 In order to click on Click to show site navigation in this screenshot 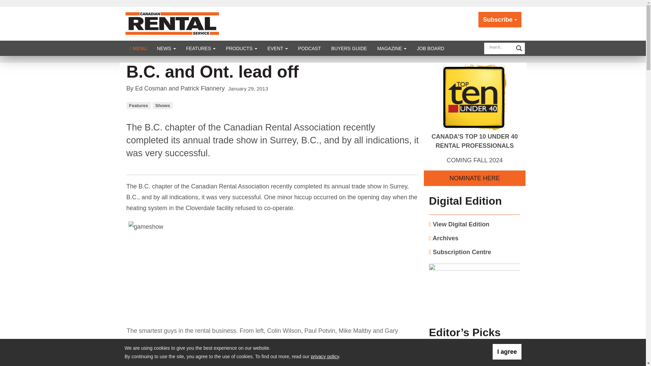, I will do `click(138, 48)`.